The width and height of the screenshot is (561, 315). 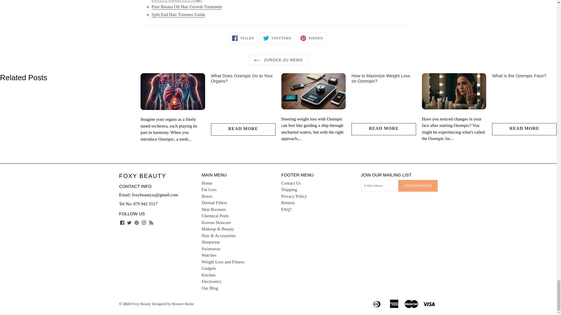 What do you see at coordinates (122, 222) in the screenshot?
I see `Foxy Beauty auf Facebook` at bounding box center [122, 222].